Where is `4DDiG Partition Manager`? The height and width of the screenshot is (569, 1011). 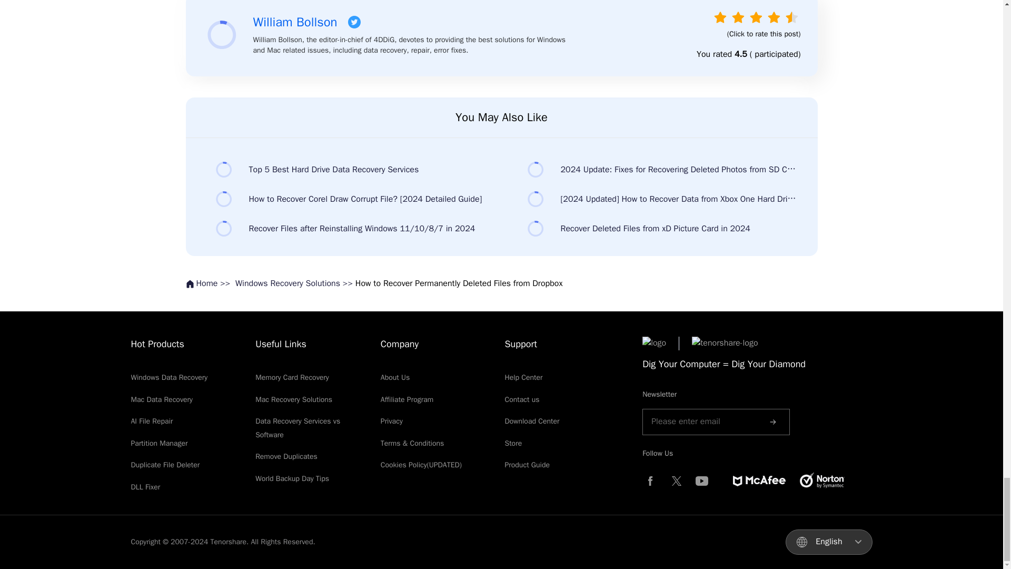
4DDiG Partition Manager is located at coordinates (158, 443).